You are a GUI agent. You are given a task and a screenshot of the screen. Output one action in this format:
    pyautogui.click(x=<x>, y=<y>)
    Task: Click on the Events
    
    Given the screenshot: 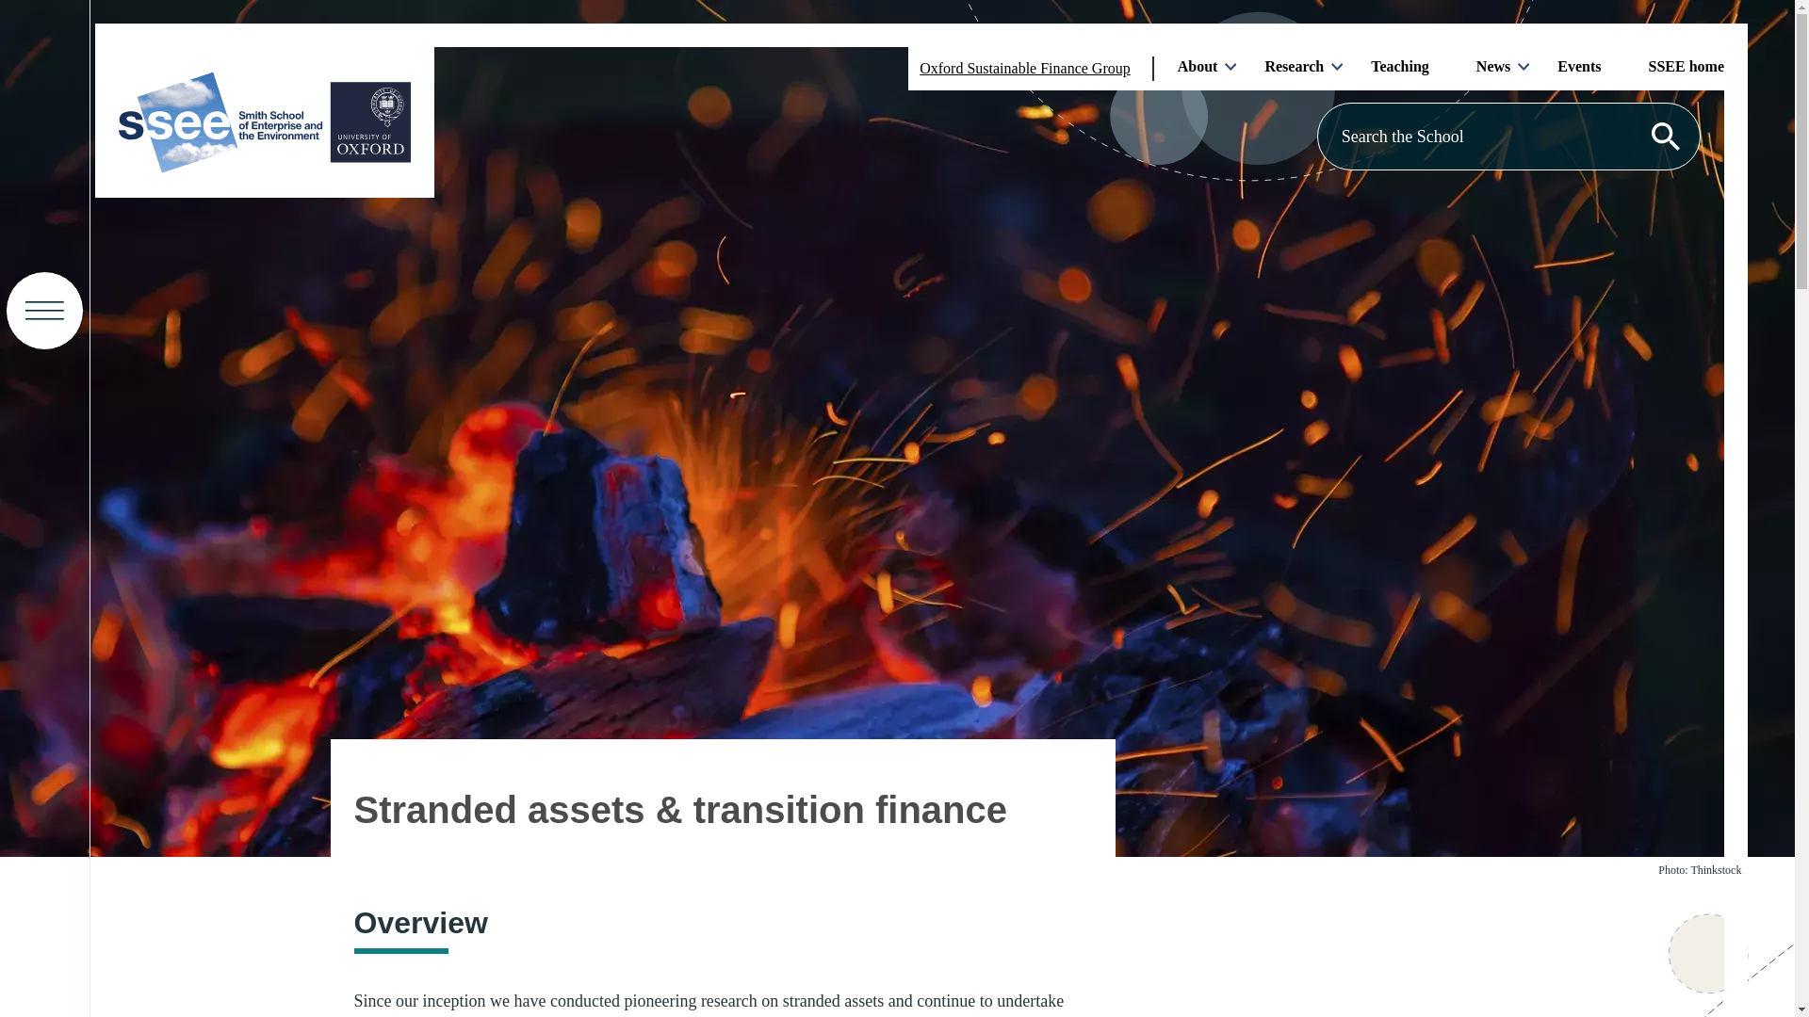 What is the action you would take?
    pyautogui.click(x=1579, y=65)
    